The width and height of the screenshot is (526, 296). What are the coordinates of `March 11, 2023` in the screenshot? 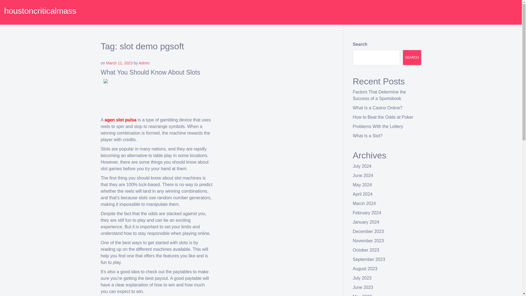 It's located at (119, 63).